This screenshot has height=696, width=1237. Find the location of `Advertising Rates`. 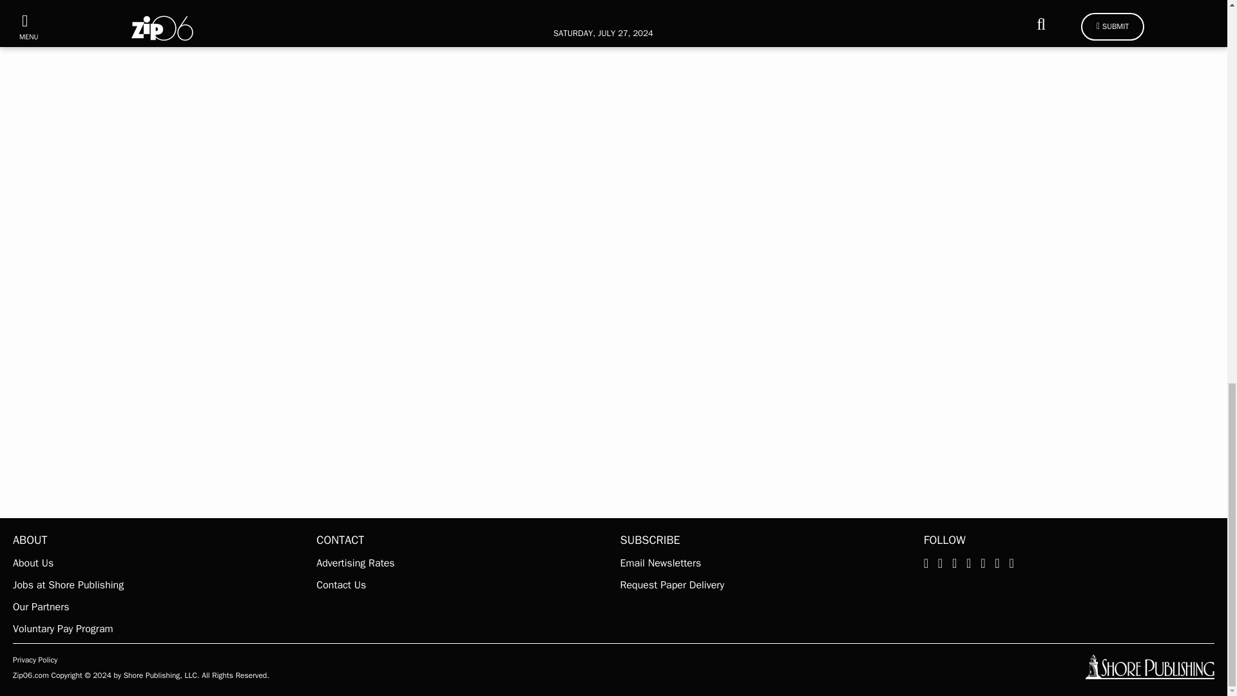

Advertising Rates is located at coordinates (461, 563).